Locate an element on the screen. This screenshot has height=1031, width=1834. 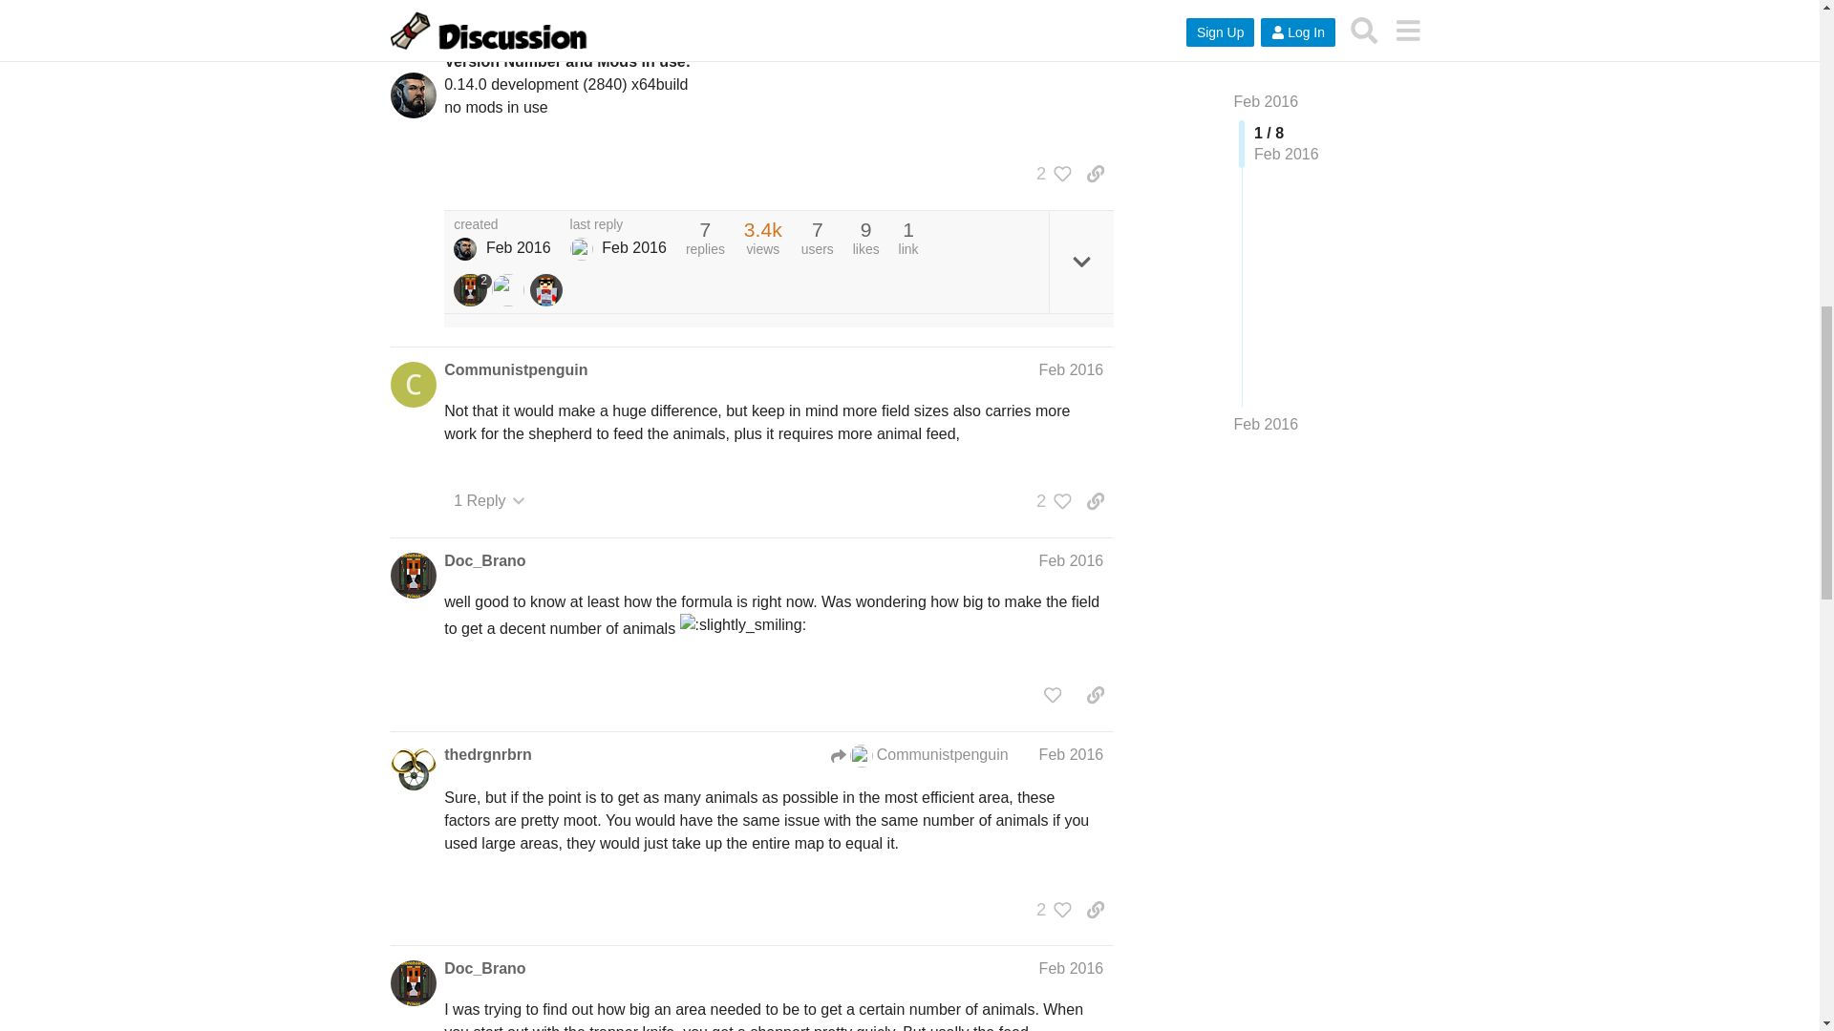
Frostbyte is located at coordinates (581, 249).